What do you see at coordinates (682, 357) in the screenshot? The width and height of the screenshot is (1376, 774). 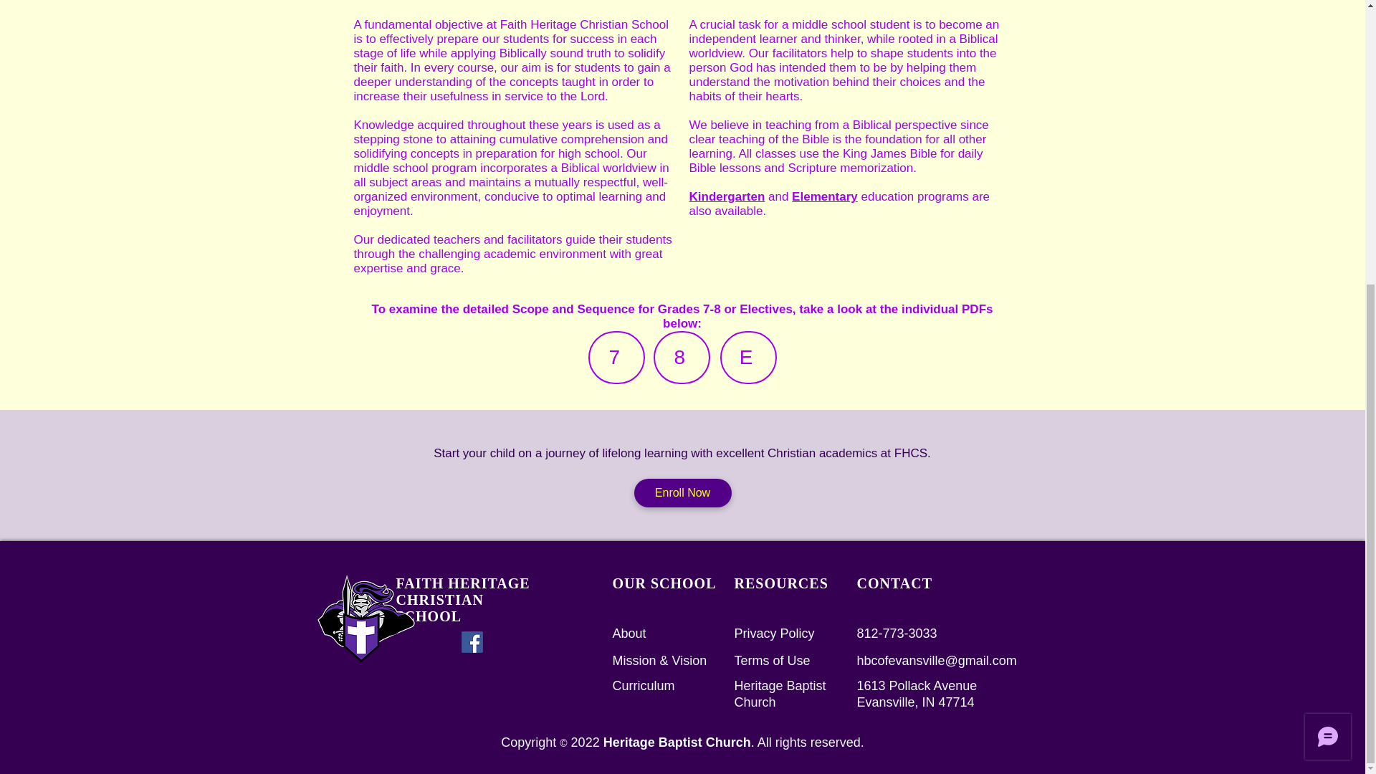 I see `8` at bounding box center [682, 357].